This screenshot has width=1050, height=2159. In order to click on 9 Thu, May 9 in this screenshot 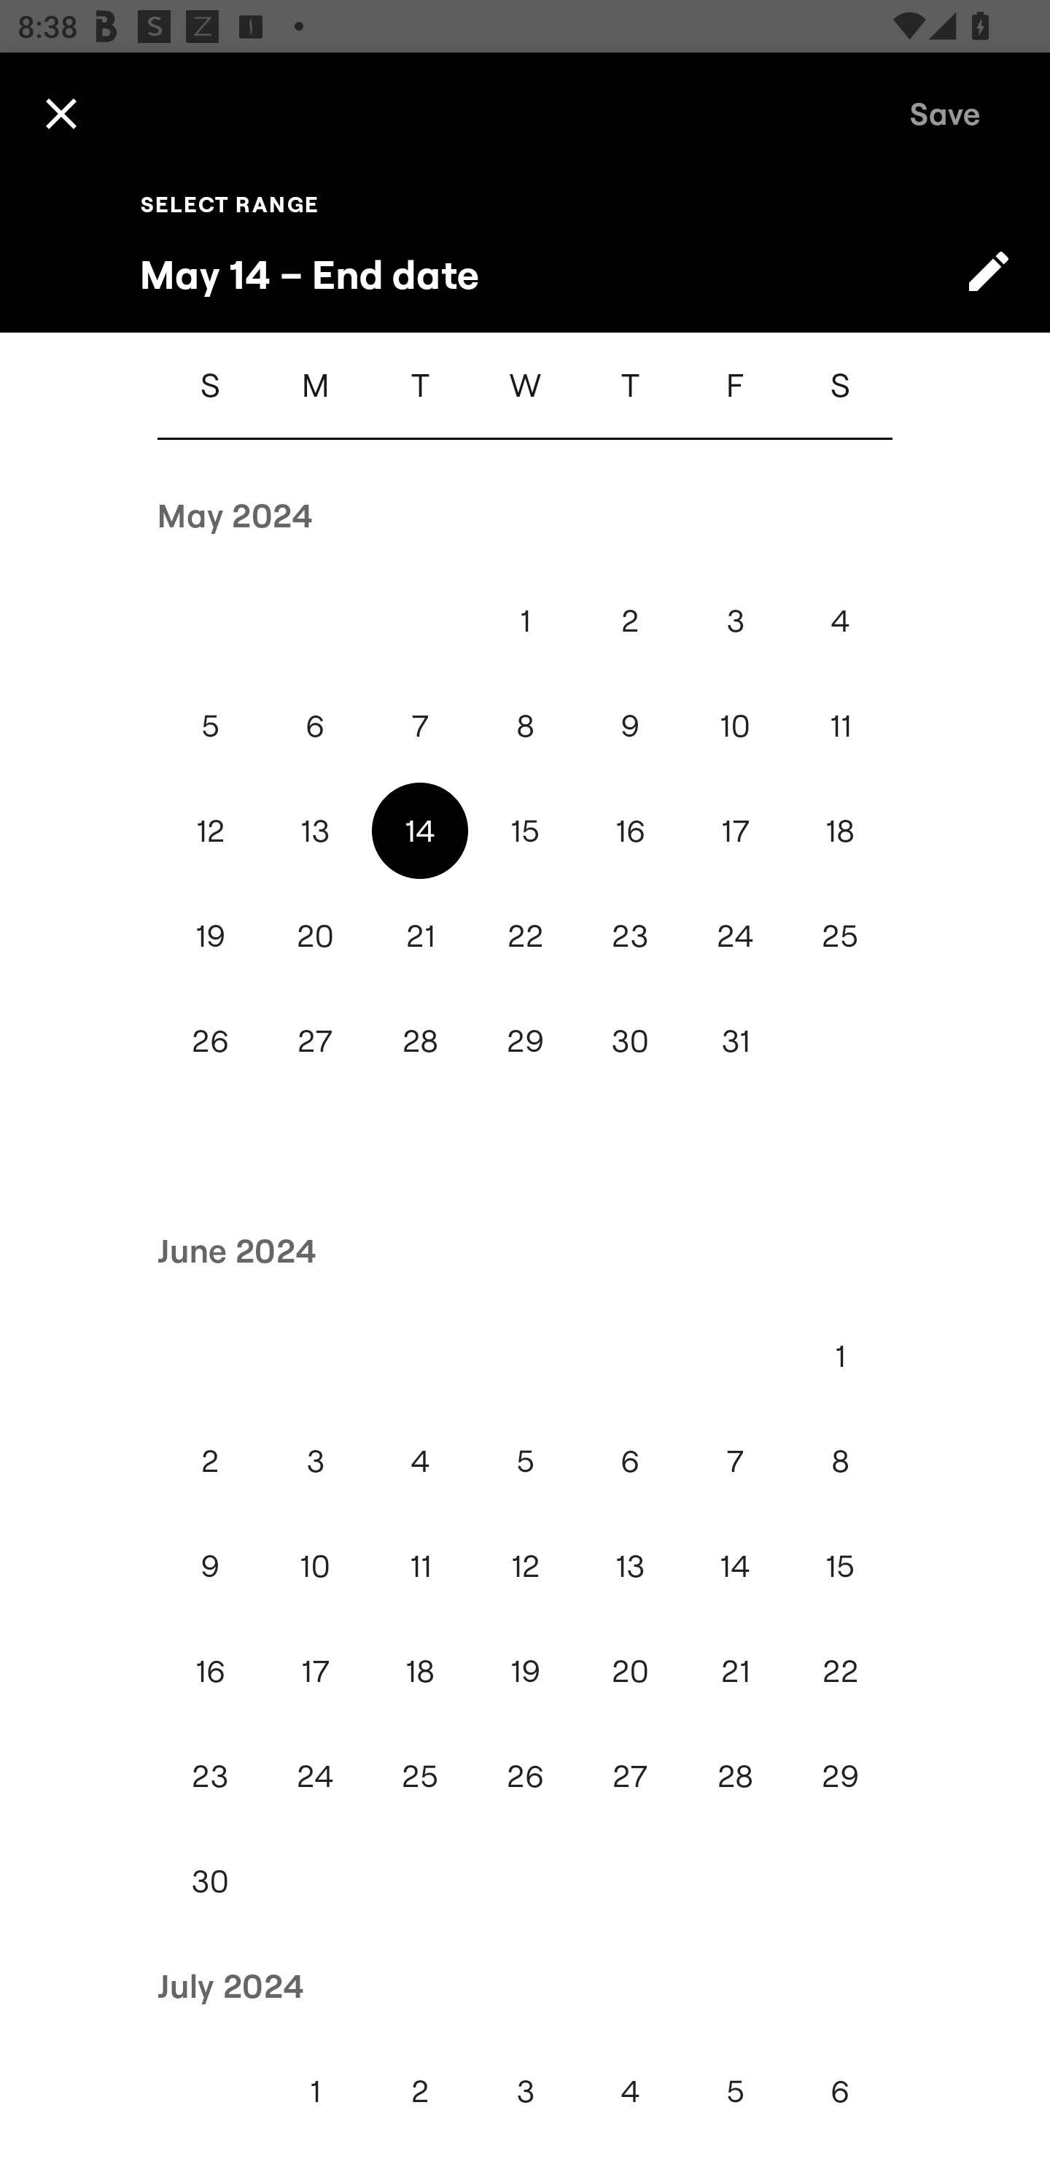, I will do `click(630, 725)`.